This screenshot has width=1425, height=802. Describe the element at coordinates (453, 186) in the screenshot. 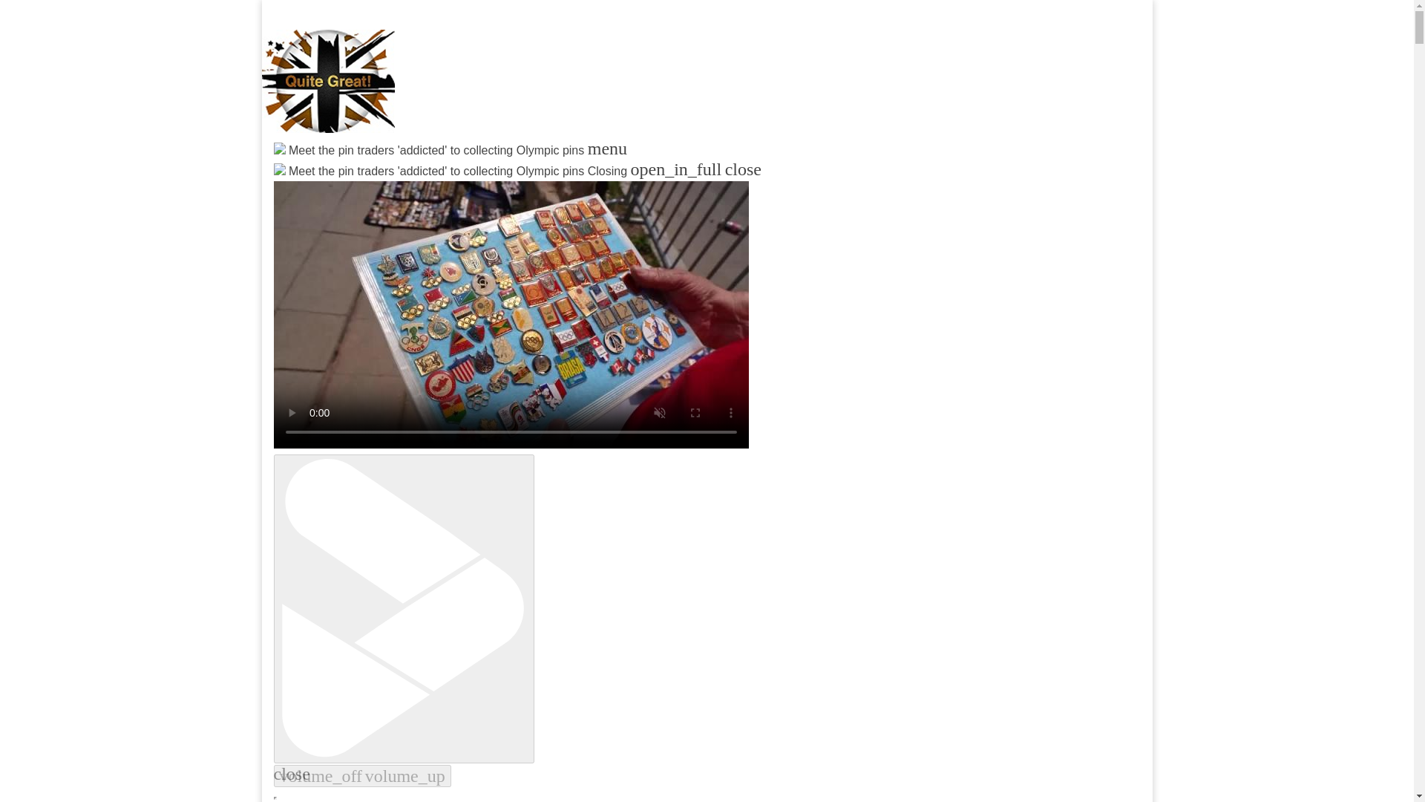

I see `Skope Entertainment Inc` at that location.